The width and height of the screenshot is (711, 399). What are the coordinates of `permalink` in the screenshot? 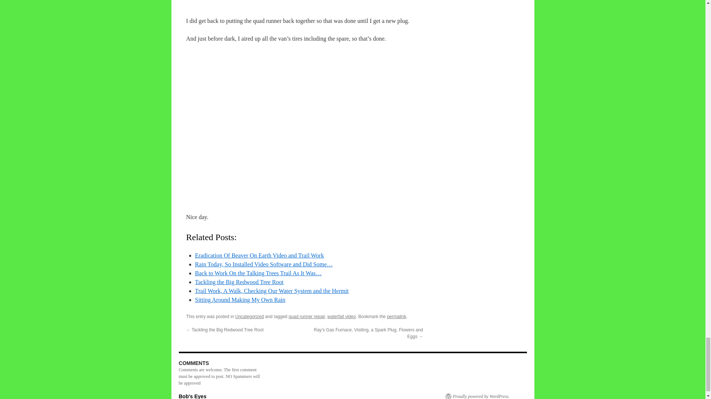 It's located at (396, 316).